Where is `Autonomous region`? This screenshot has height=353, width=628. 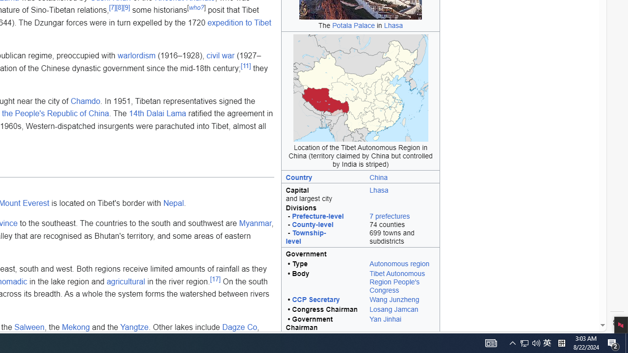 Autonomous region is located at coordinates (399, 264).